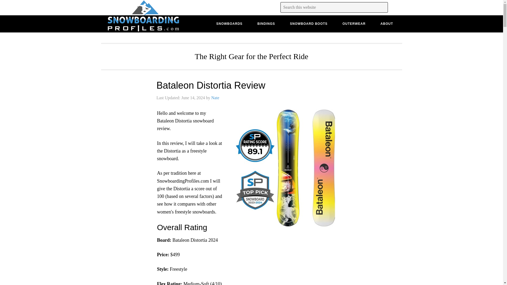 This screenshot has width=507, height=285. What do you see at coordinates (266, 23) in the screenshot?
I see `BINDINGS` at bounding box center [266, 23].